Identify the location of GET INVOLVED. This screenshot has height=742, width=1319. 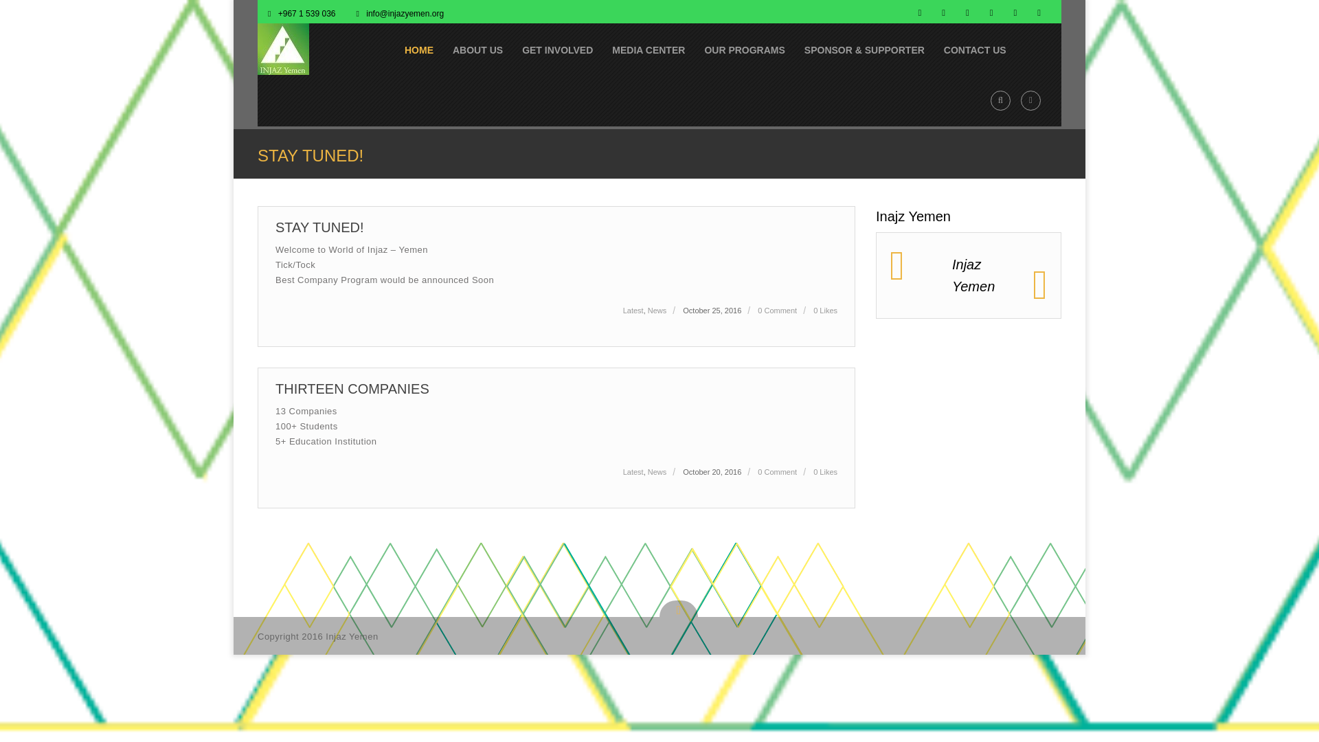
(558, 49).